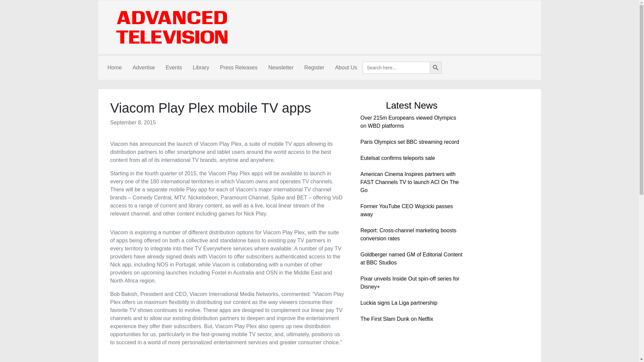 This screenshot has height=362, width=644. I want to click on Goldberger named GM of Editorial Content at BBC Studios, so click(411, 258).